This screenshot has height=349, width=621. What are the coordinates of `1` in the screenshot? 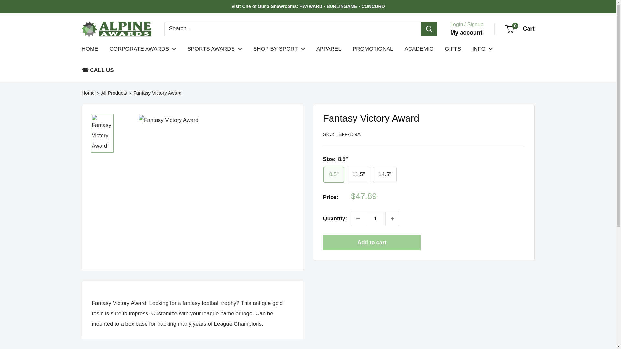 It's located at (375, 218).